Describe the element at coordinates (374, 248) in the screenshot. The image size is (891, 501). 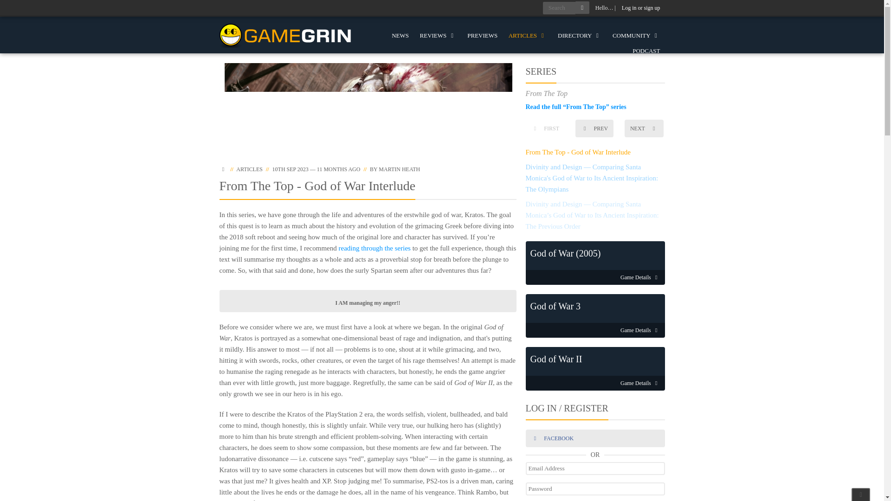
I see `reading through the series` at that location.